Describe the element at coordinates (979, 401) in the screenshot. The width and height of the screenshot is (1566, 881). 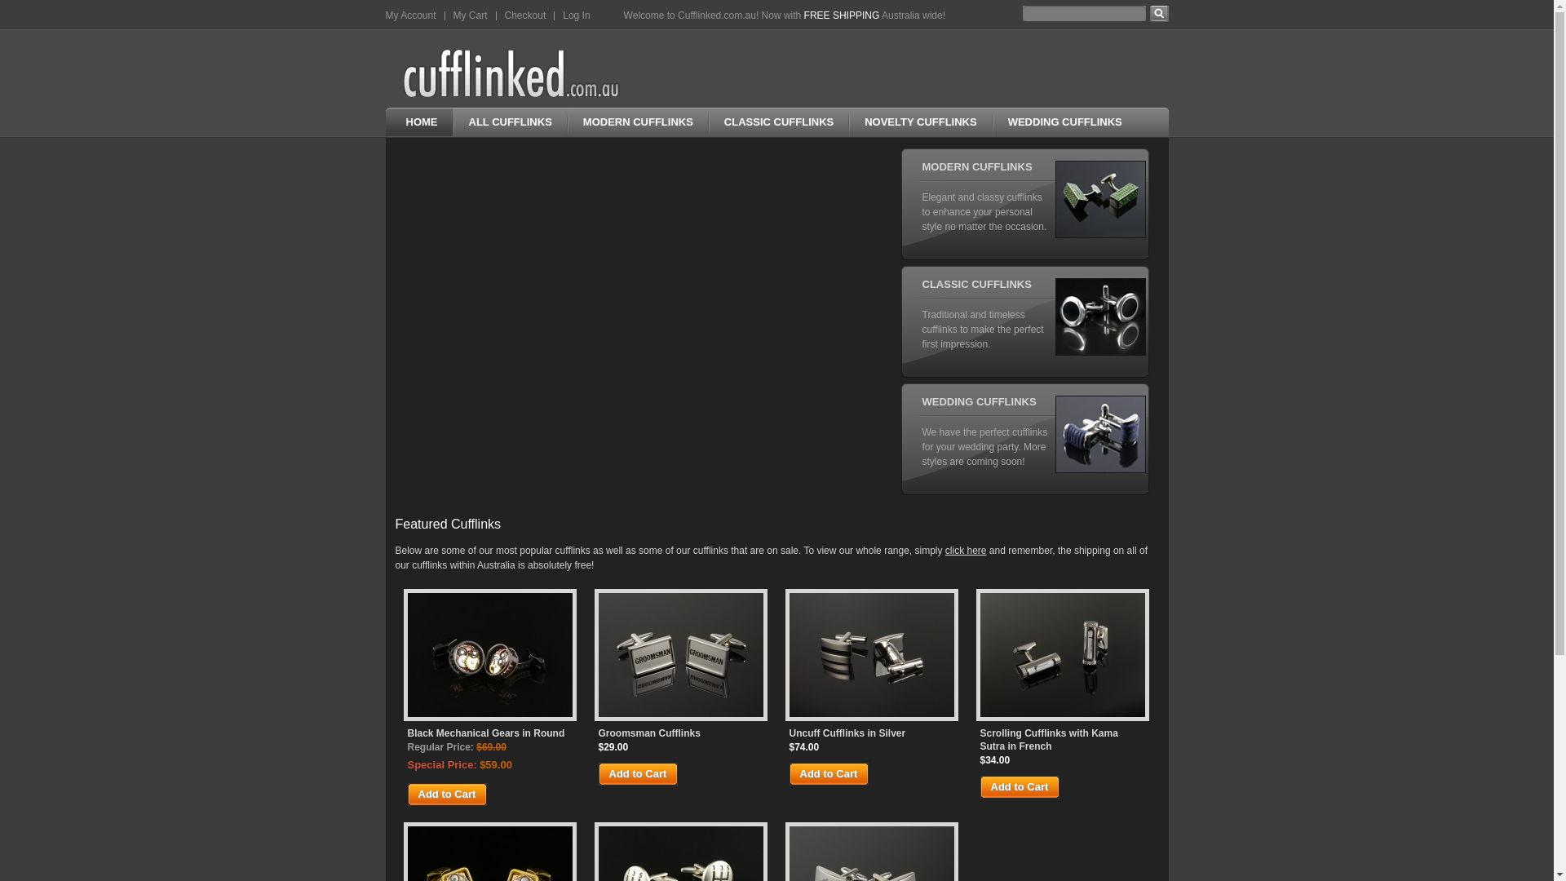
I see `WEDDING CUFFLINKS` at that location.